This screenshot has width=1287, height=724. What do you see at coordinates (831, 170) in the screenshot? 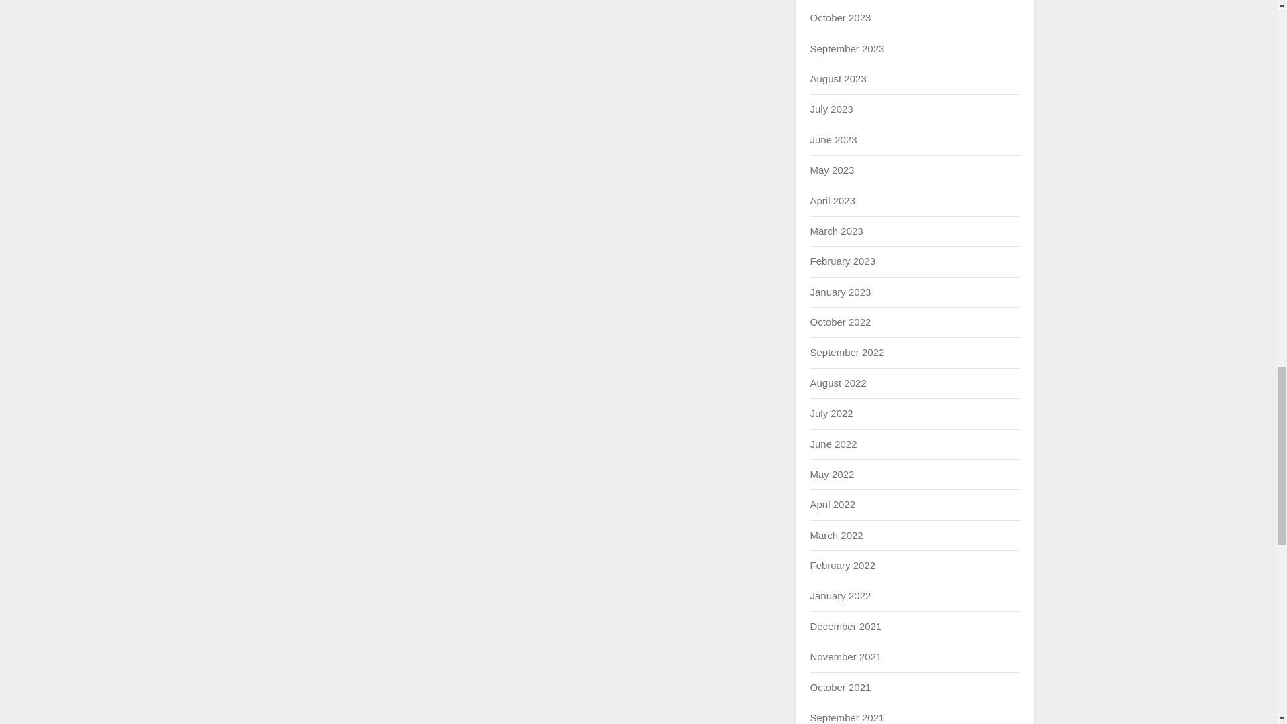
I see `May 2023` at bounding box center [831, 170].